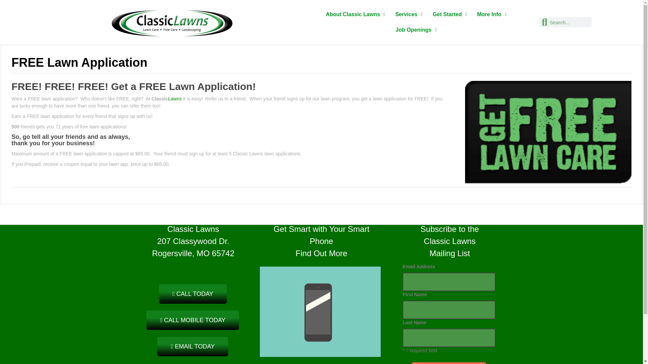 The width and height of the screenshot is (648, 364). What do you see at coordinates (193, 294) in the screenshot?
I see `CALL TODAY` at bounding box center [193, 294].